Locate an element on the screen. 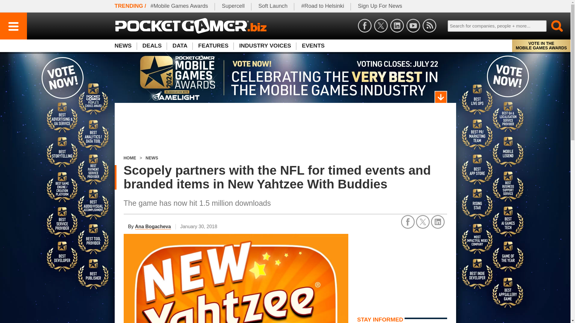  Sign Up For News is located at coordinates (380, 6).